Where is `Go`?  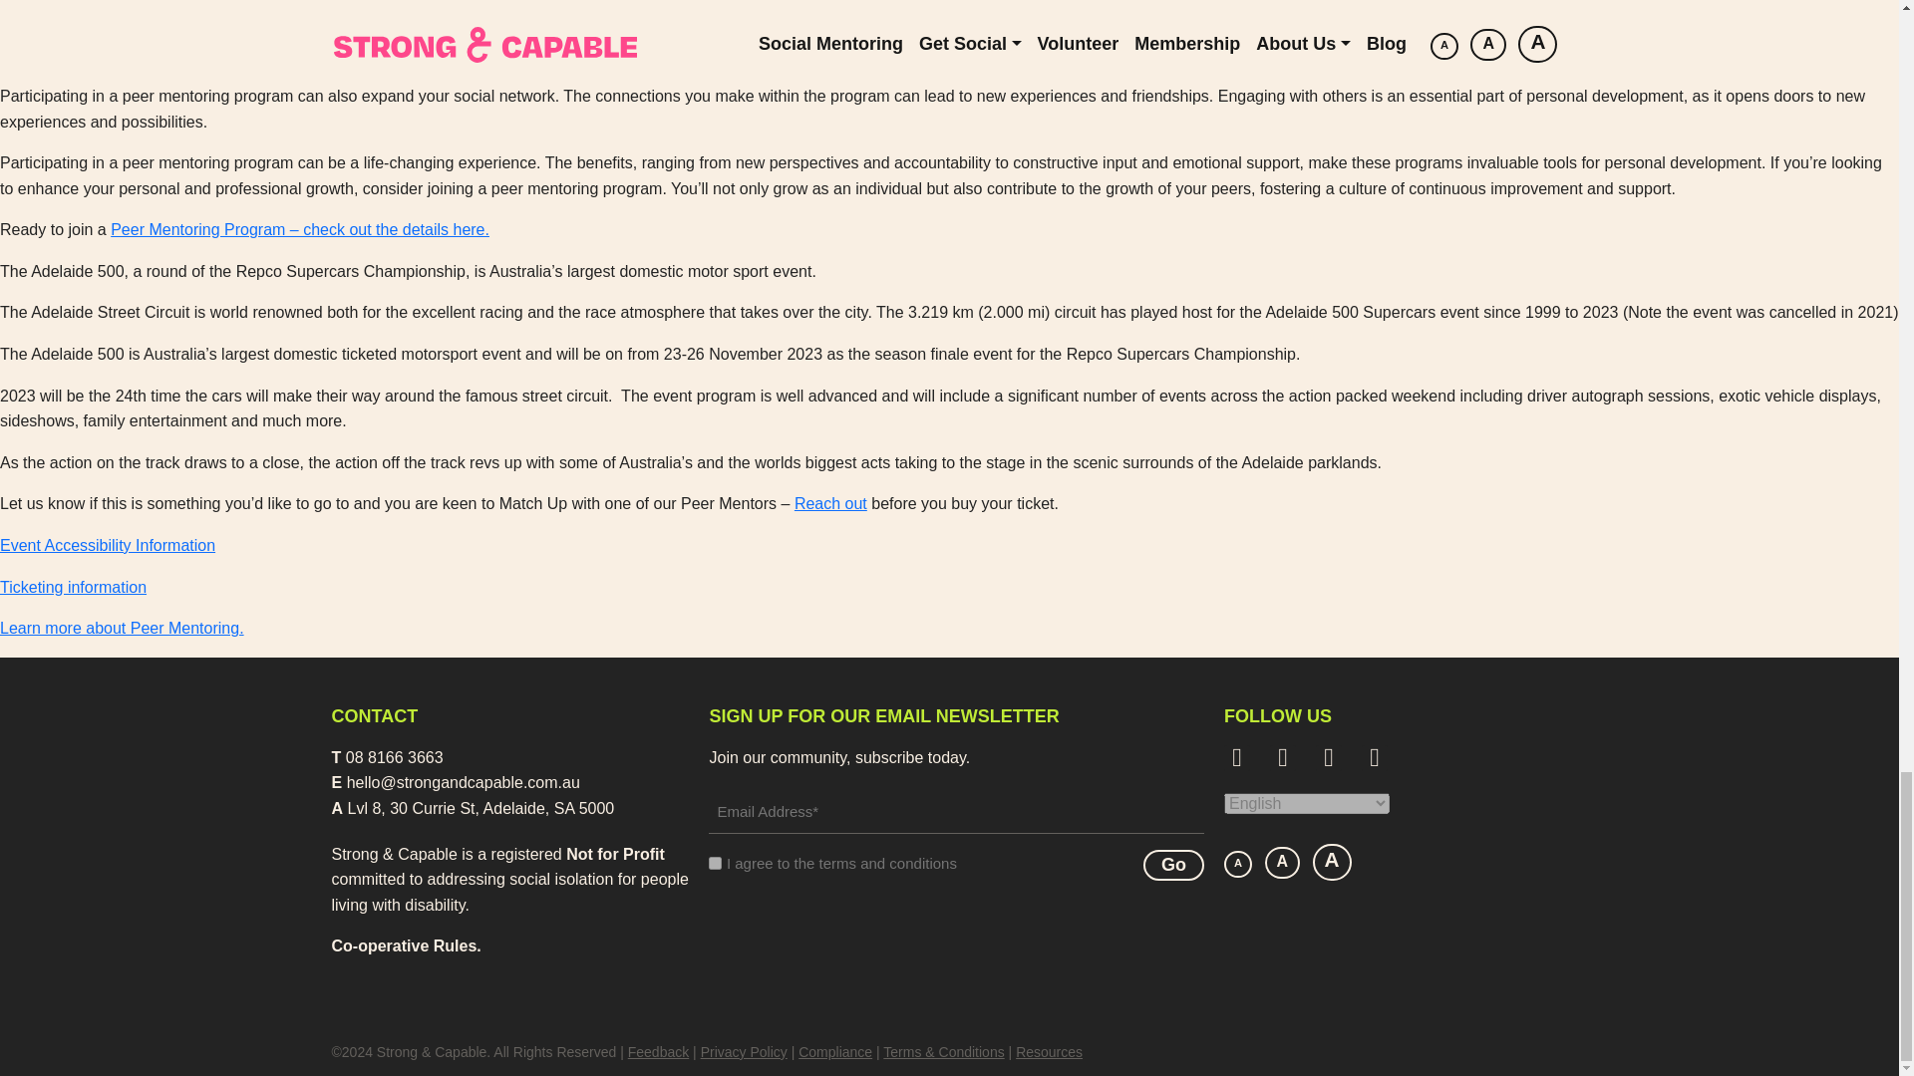
Go is located at coordinates (1172, 865).